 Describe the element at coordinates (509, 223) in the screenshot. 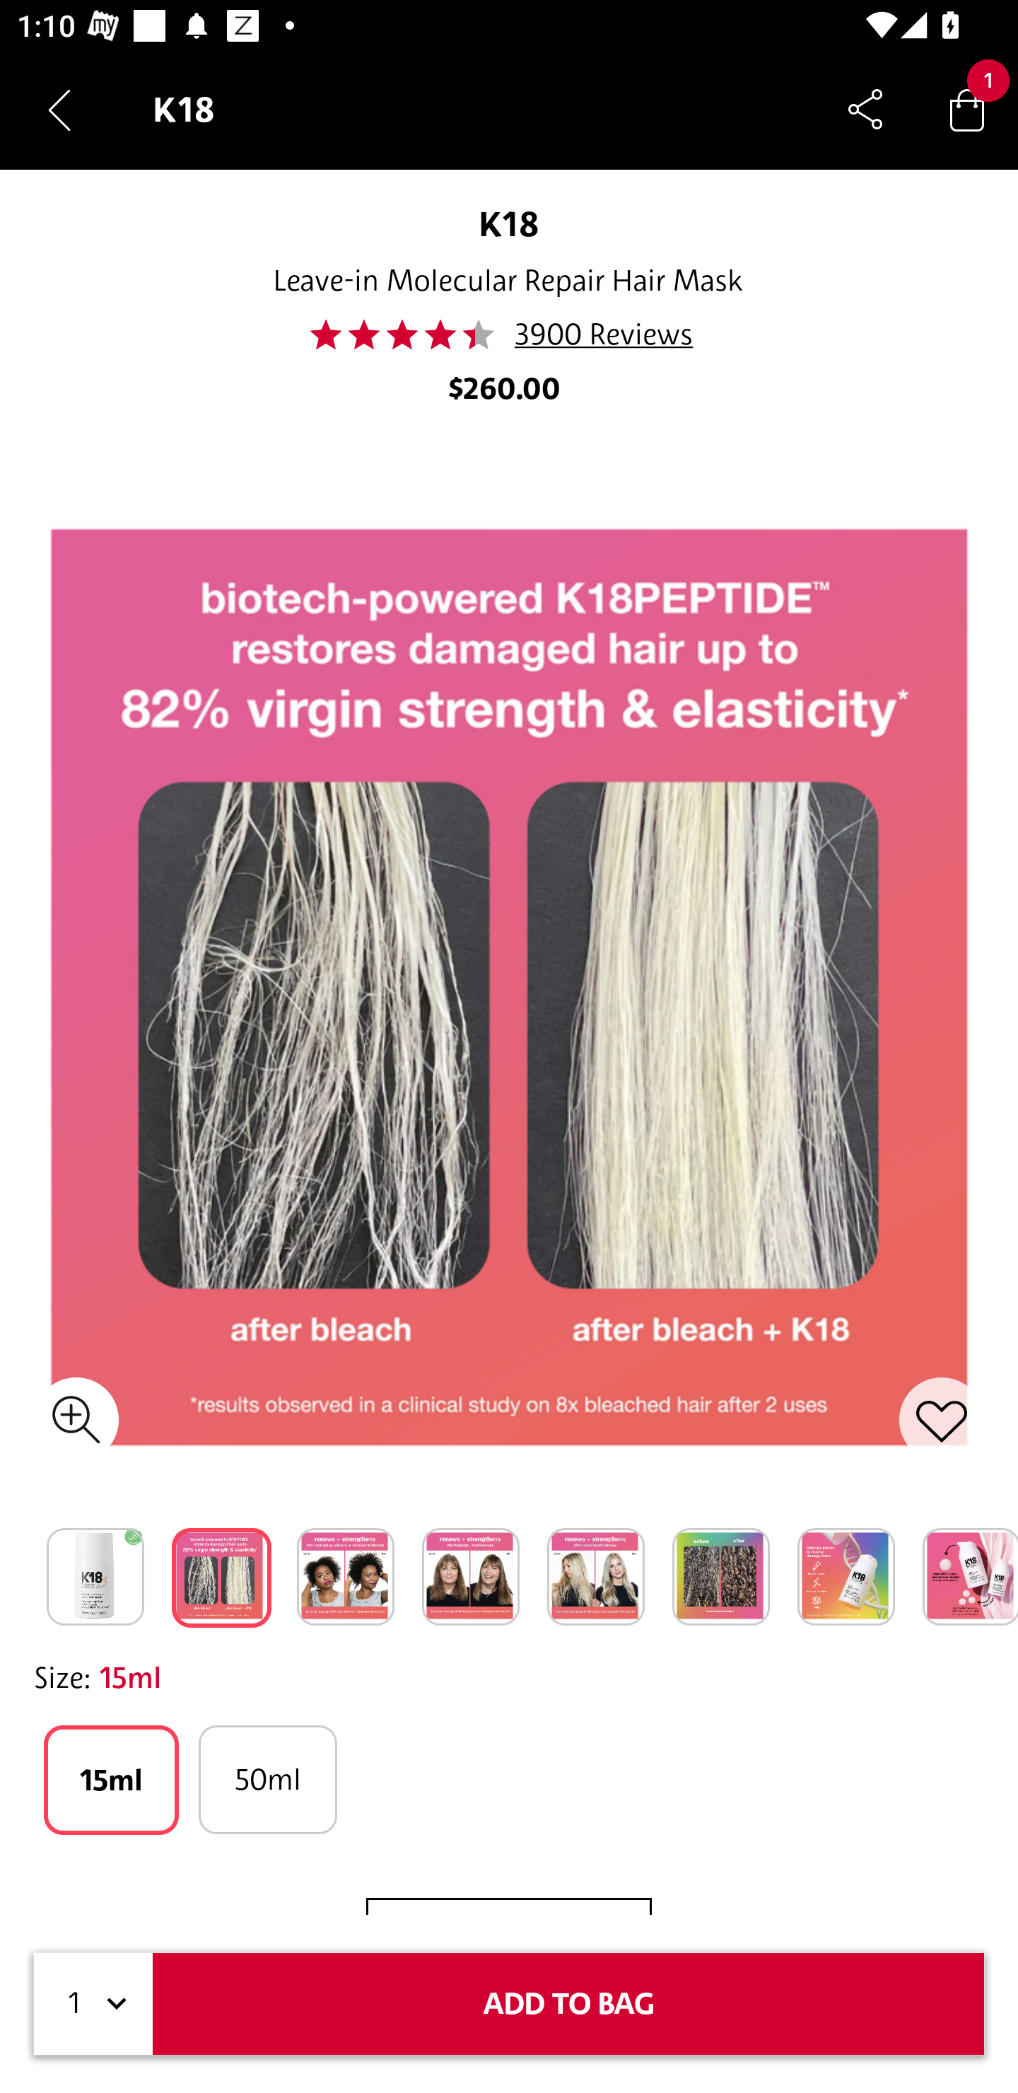

I see `K18` at that location.